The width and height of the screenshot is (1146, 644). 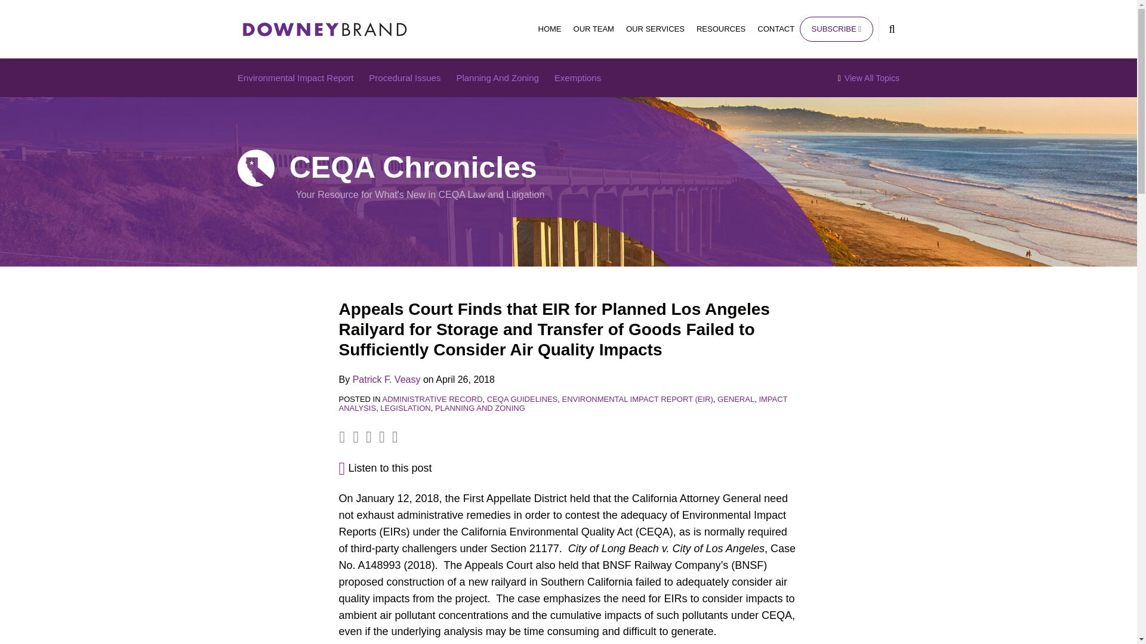 What do you see at coordinates (655, 29) in the screenshot?
I see `OUR SERVICES` at bounding box center [655, 29].